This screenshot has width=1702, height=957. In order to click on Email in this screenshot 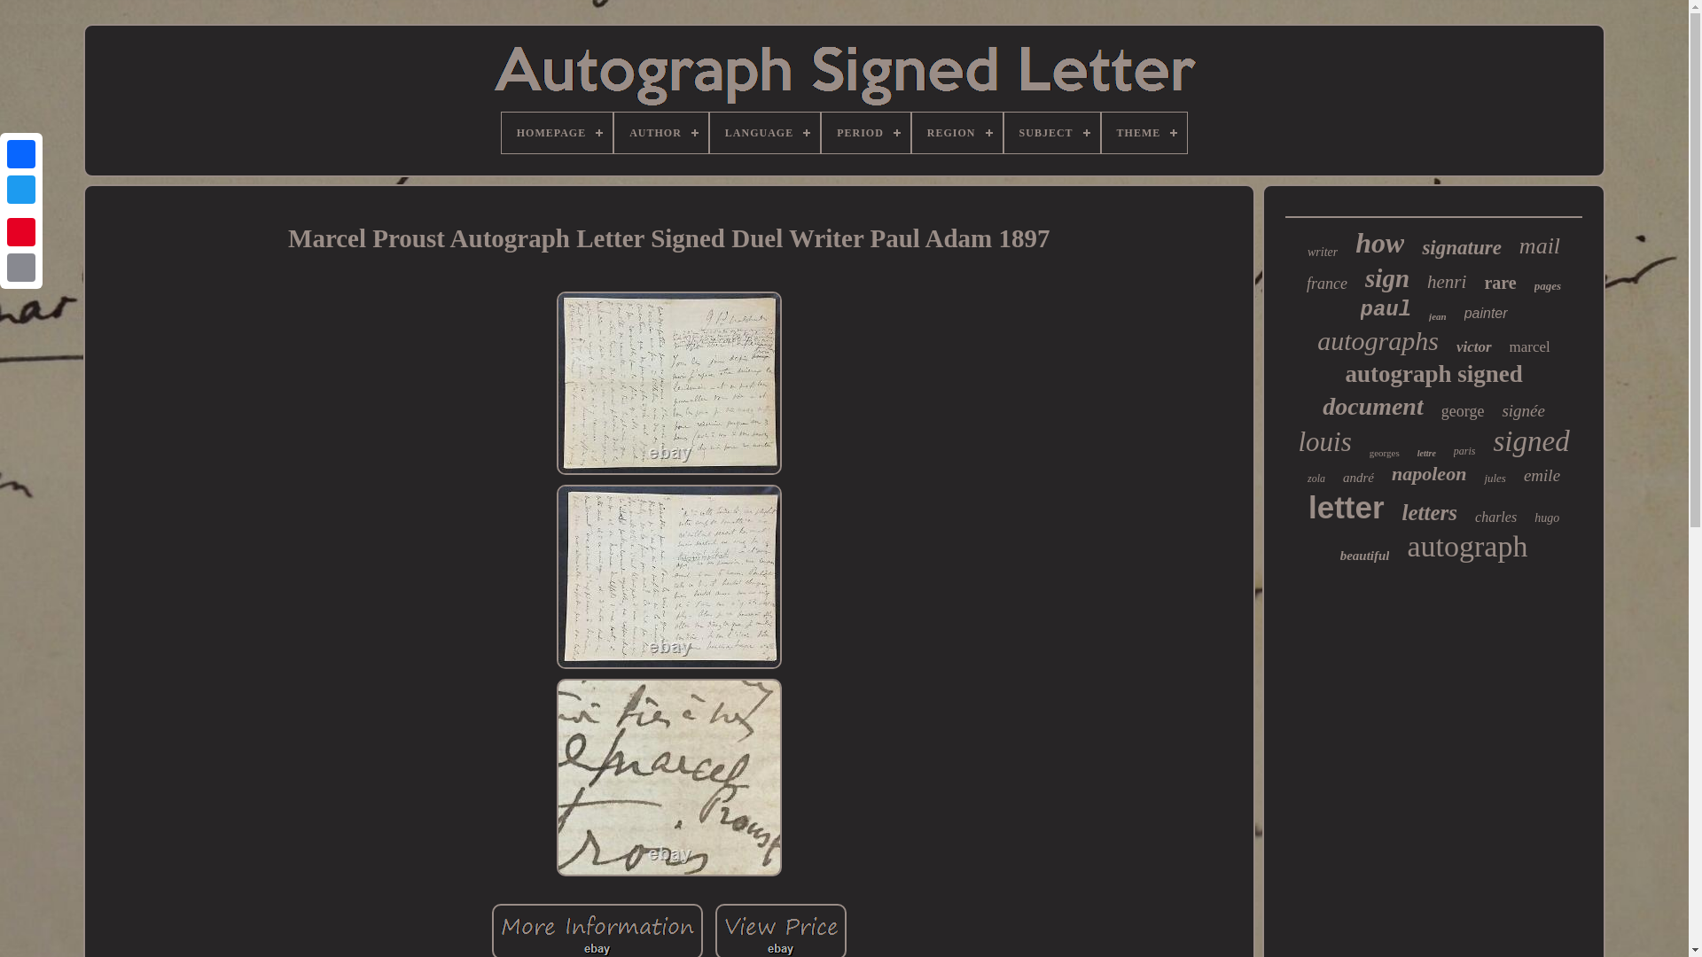, I will do `click(21, 267)`.